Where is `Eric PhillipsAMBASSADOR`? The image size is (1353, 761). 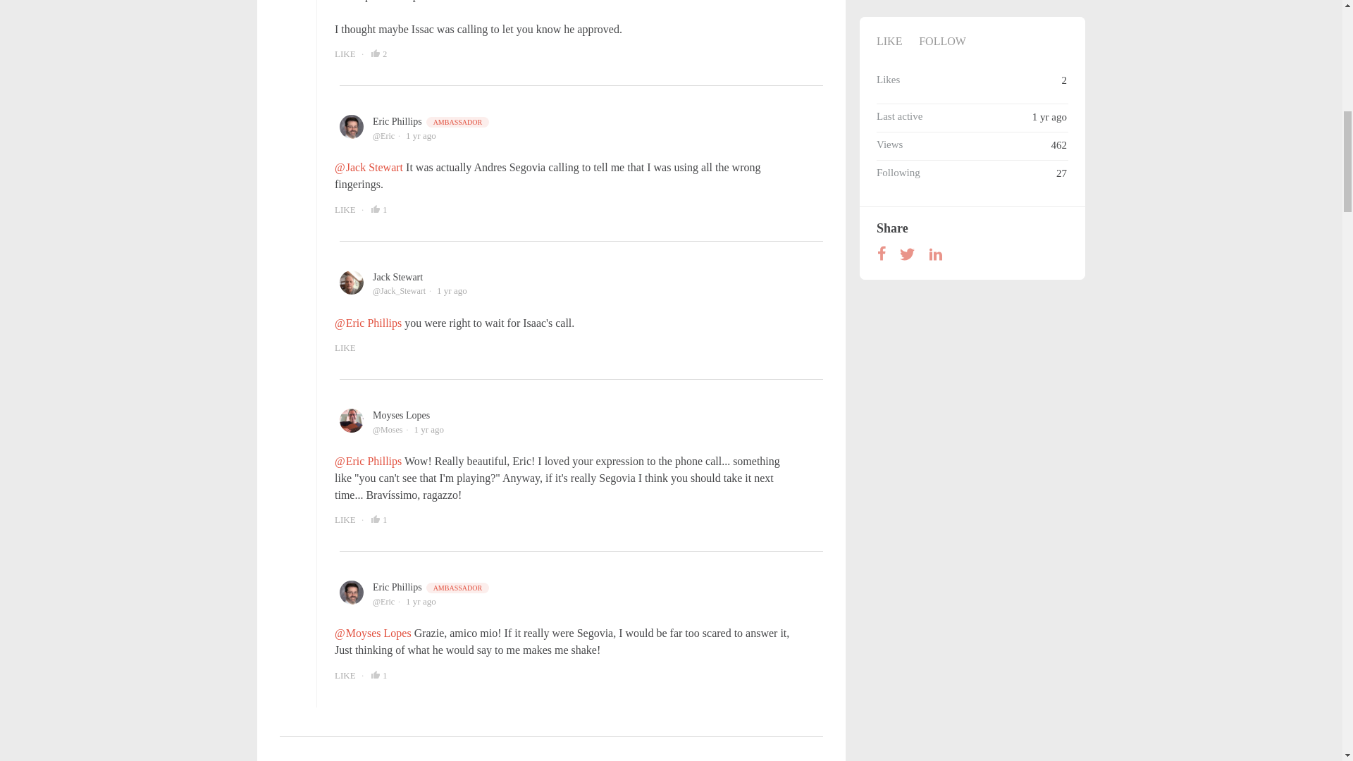 Eric PhillipsAMBASSADOR is located at coordinates (431, 588).